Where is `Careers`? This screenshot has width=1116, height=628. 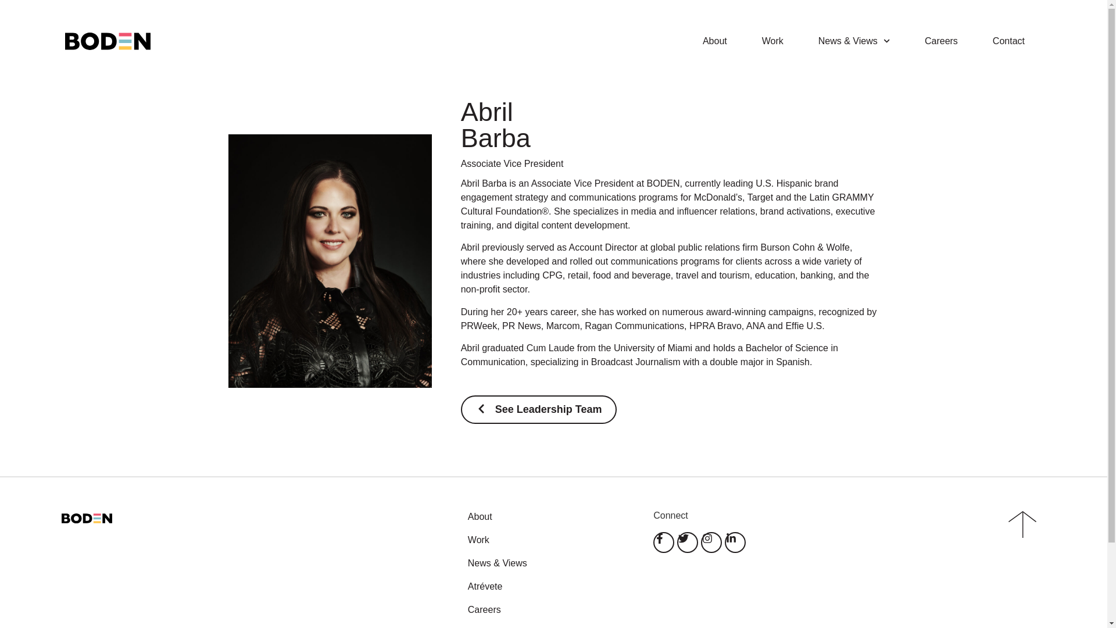
Careers is located at coordinates (941, 41).